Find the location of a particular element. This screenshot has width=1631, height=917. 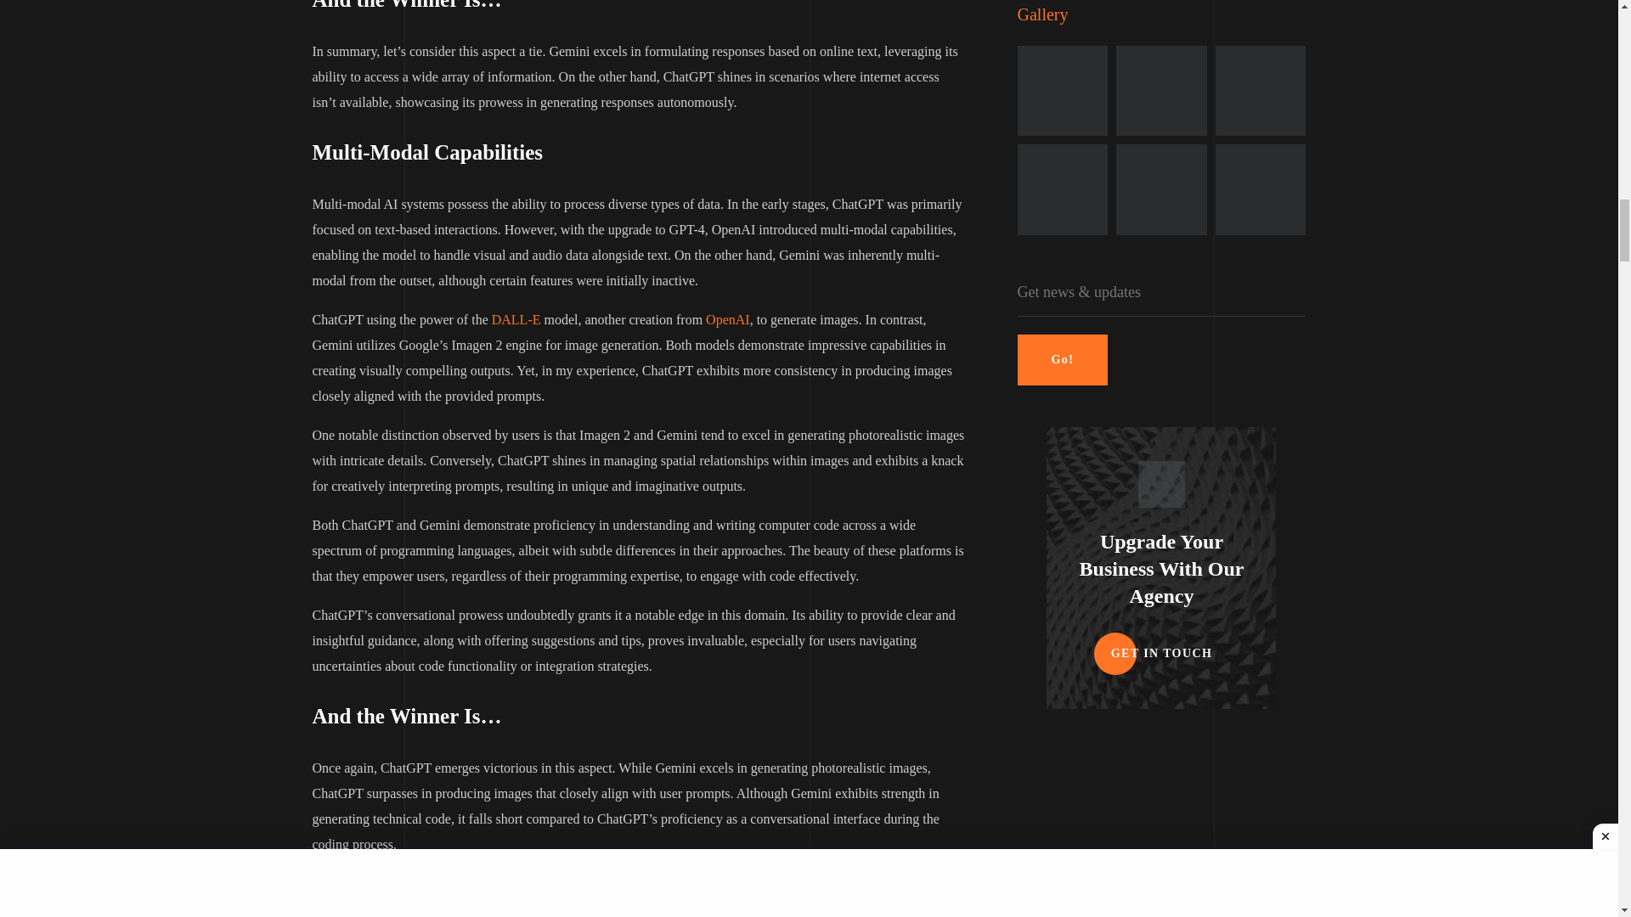

Go! is located at coordinates (1064, 360).